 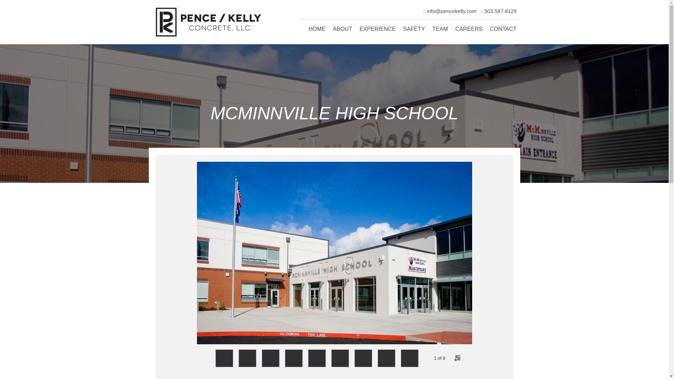 What do you see at coordinates (440, 29) in the screenshot?
I see `TEAM` at bounding box center [440, 29].